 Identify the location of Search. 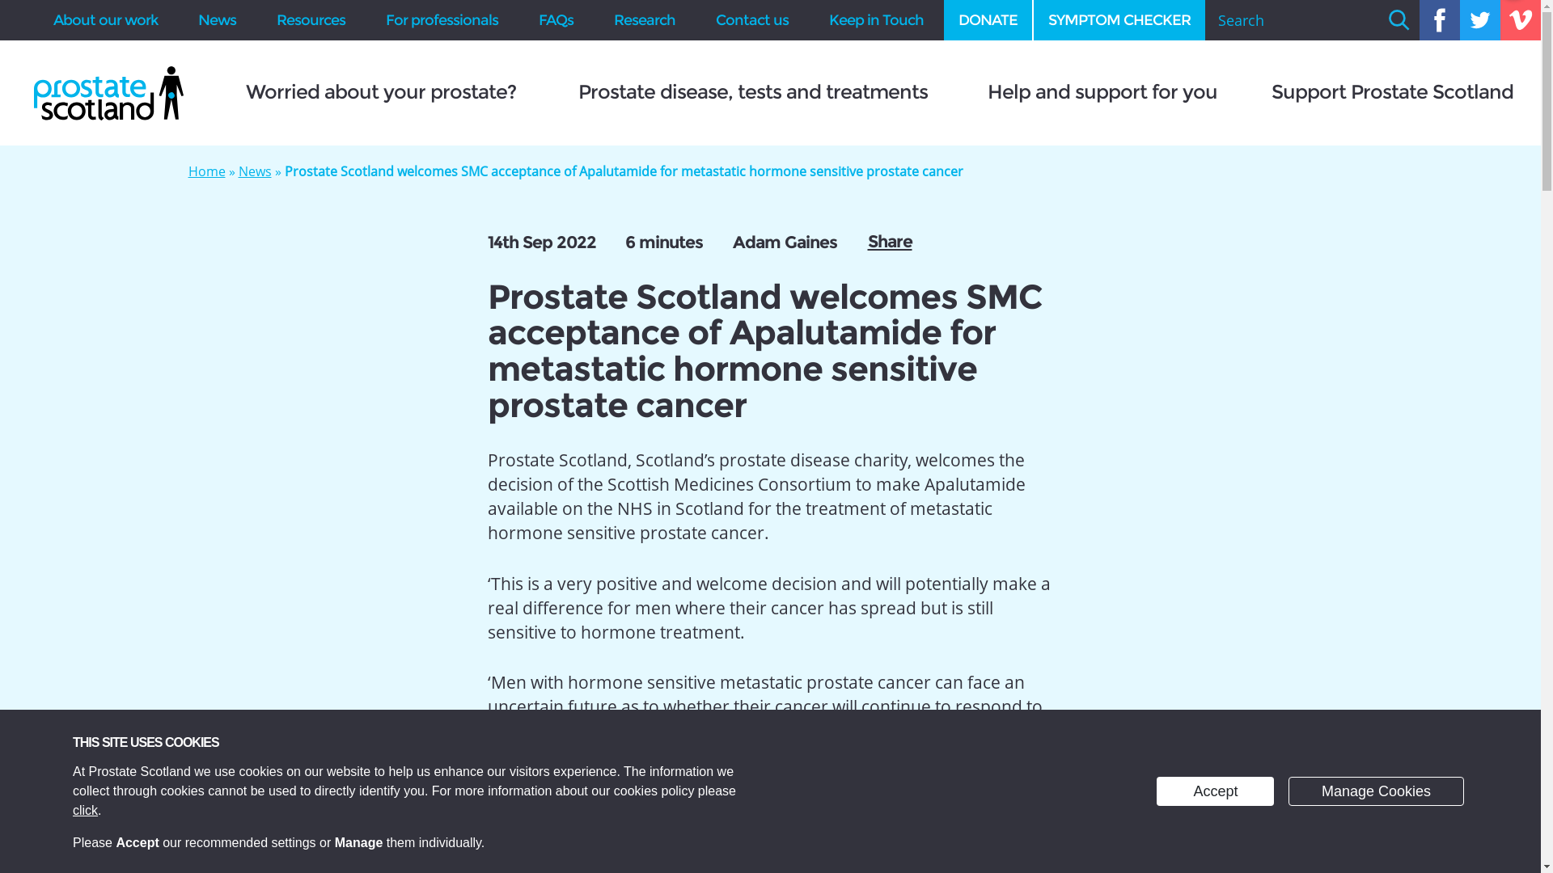
(1399, 19).